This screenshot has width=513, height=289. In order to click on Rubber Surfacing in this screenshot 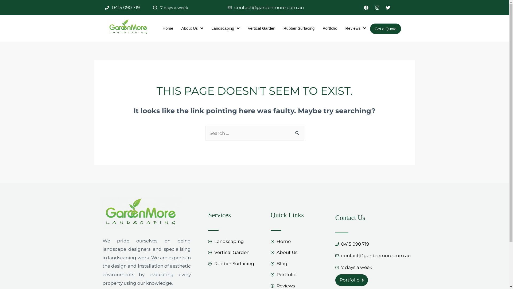, I will do `click(299, 28)`.